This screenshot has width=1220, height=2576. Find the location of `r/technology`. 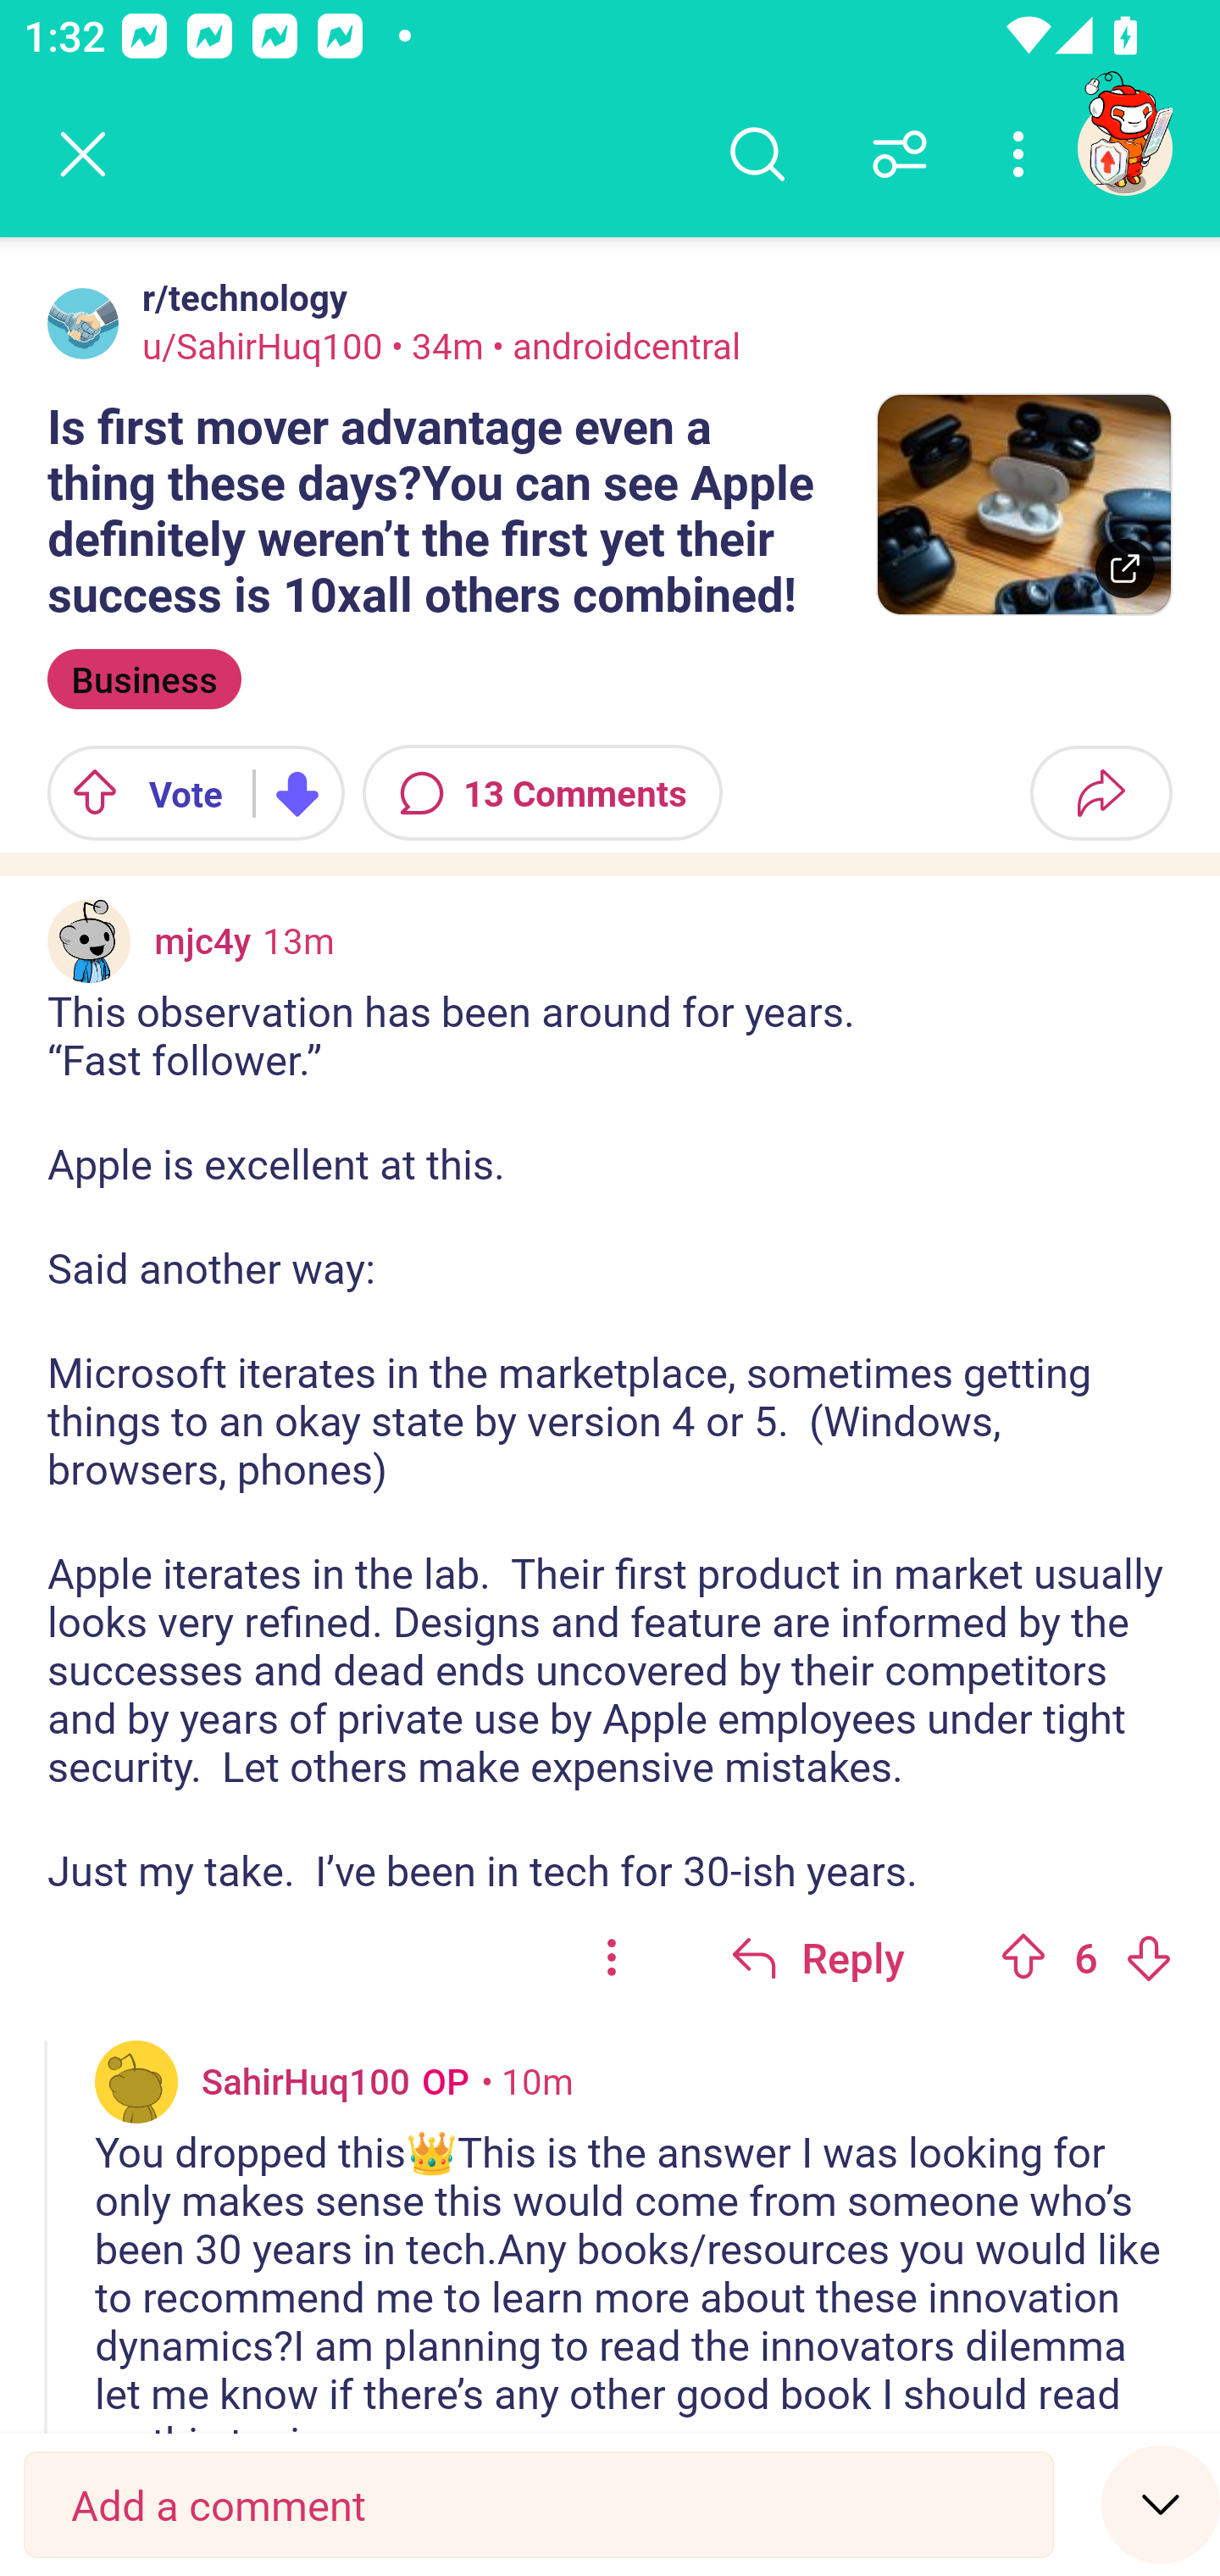

r/technology is located at coordinates (238, 297).